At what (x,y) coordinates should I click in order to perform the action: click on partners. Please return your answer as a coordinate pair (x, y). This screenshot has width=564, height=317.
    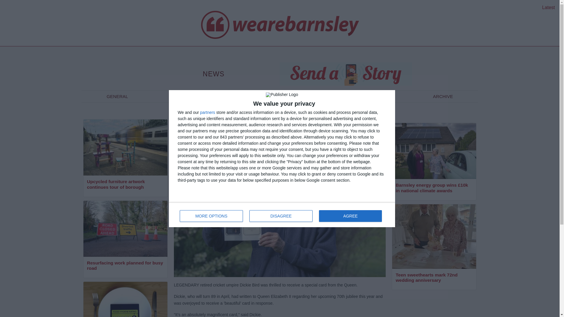
    Looking at the image, I should click on (207, 112).